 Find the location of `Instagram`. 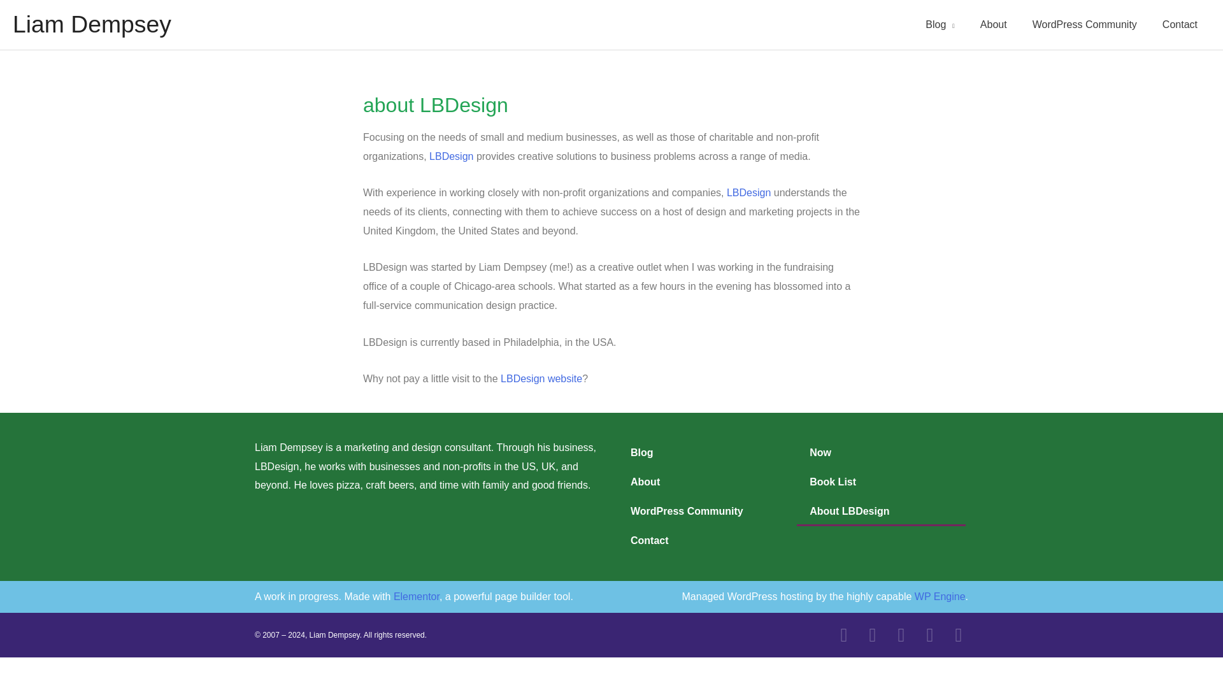

Instagram is located at coordinates (930, 634).